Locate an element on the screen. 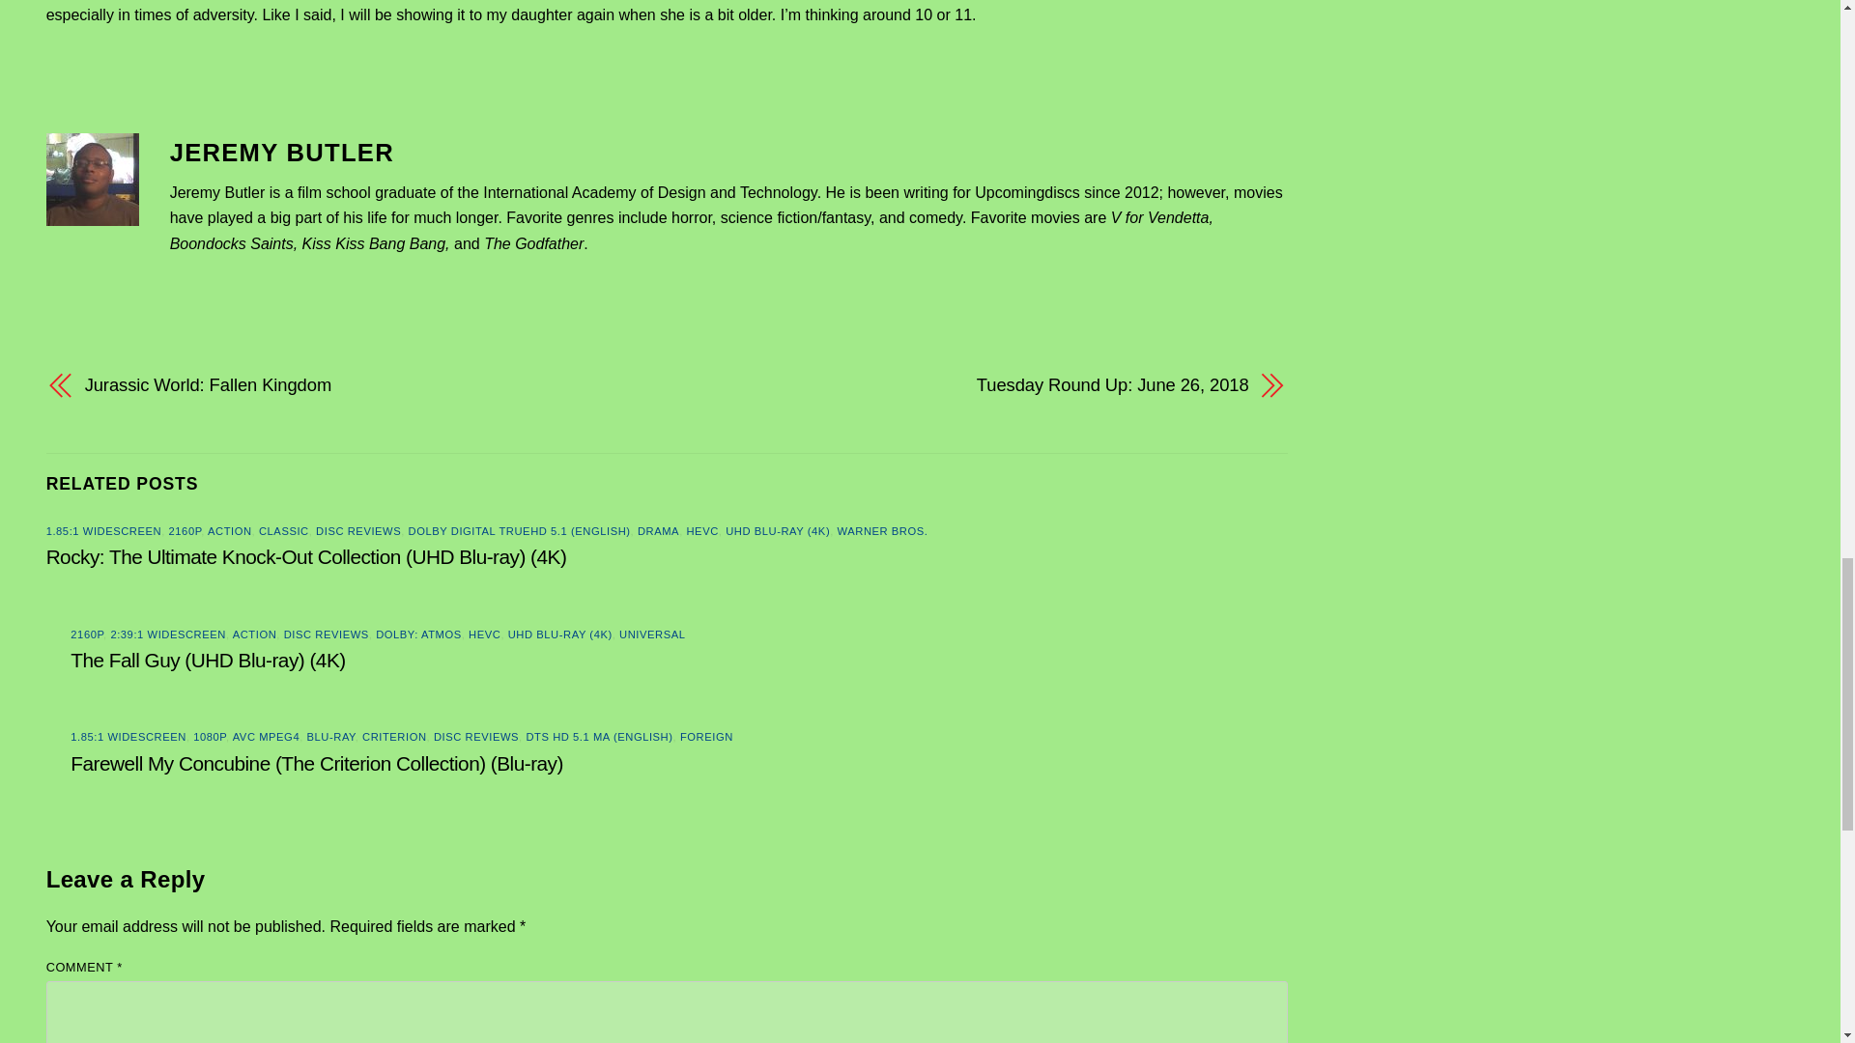 The image size is (1855, 1043). DOLBY: ATMOS is located at coordinates (419, 634).